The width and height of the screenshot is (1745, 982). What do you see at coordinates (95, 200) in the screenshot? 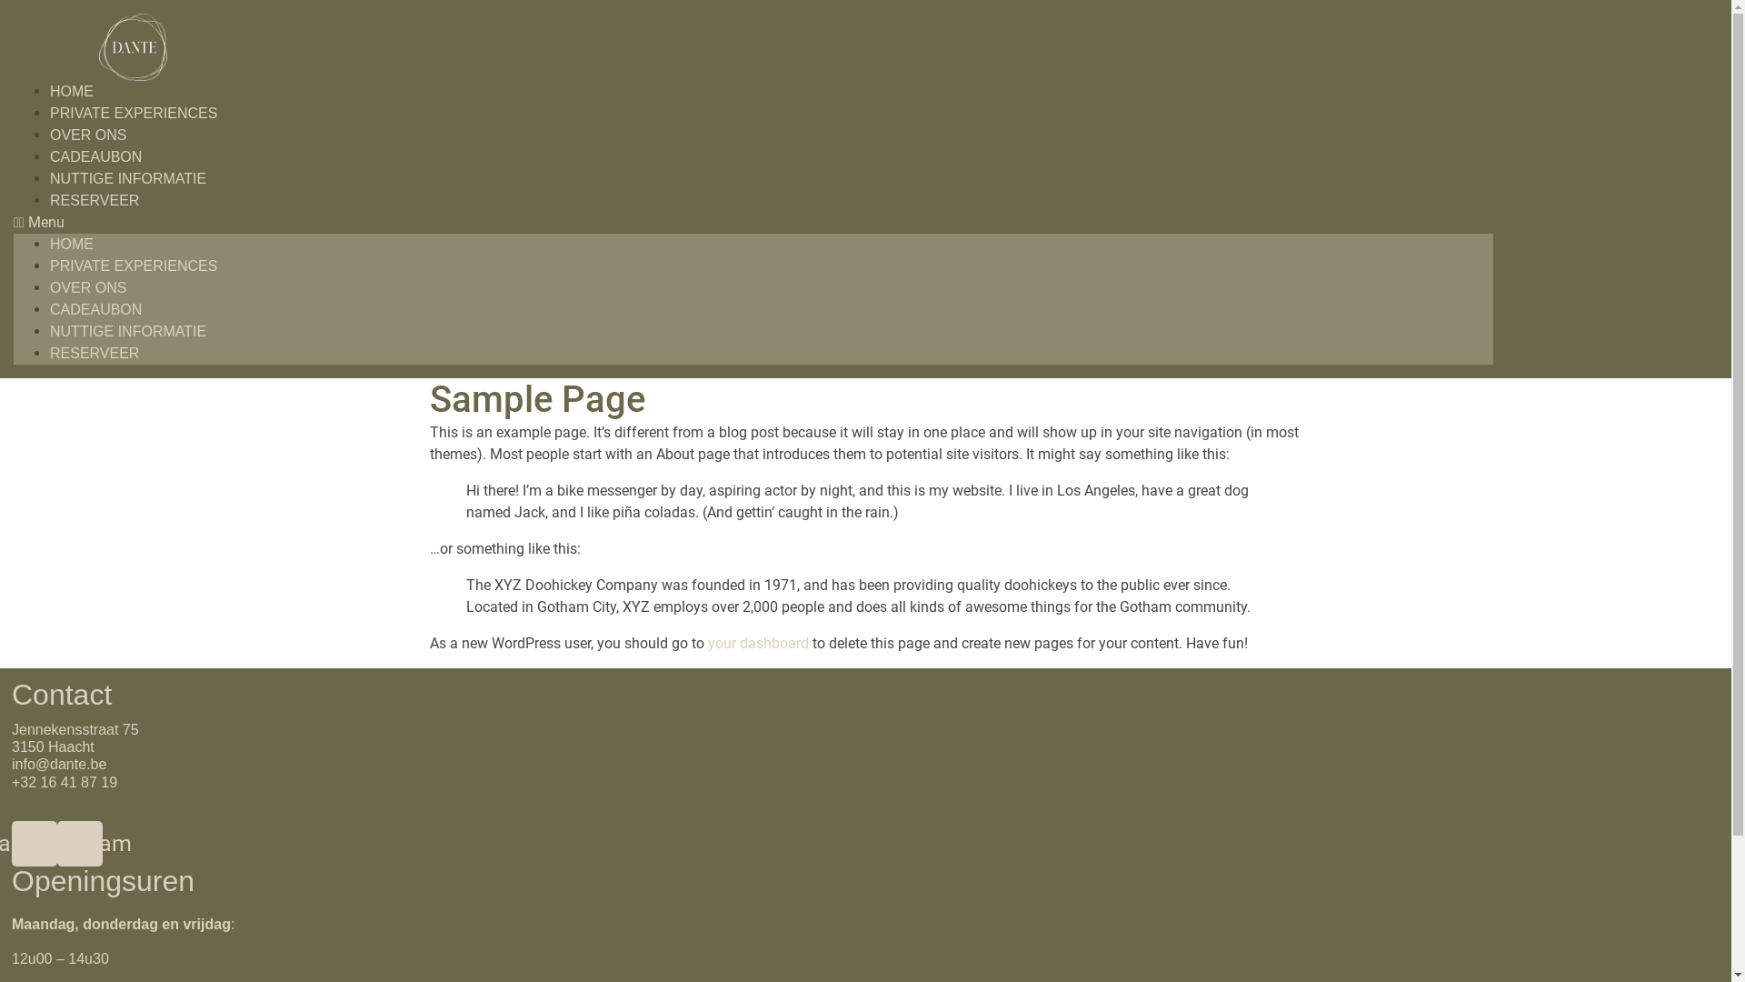
I see `RESERVEER` at bounding box center [95, 200].